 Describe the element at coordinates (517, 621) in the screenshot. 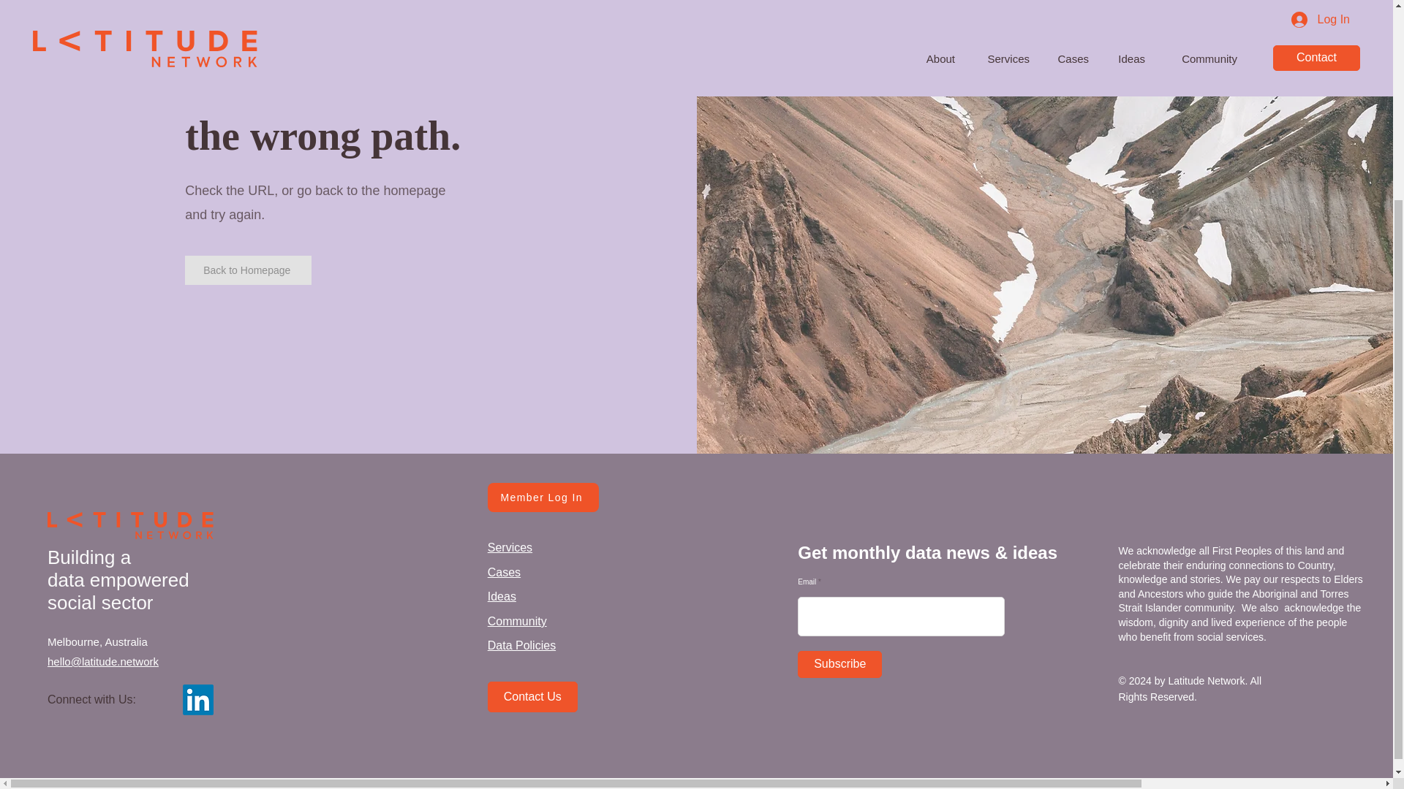

I see `Community` at that location.